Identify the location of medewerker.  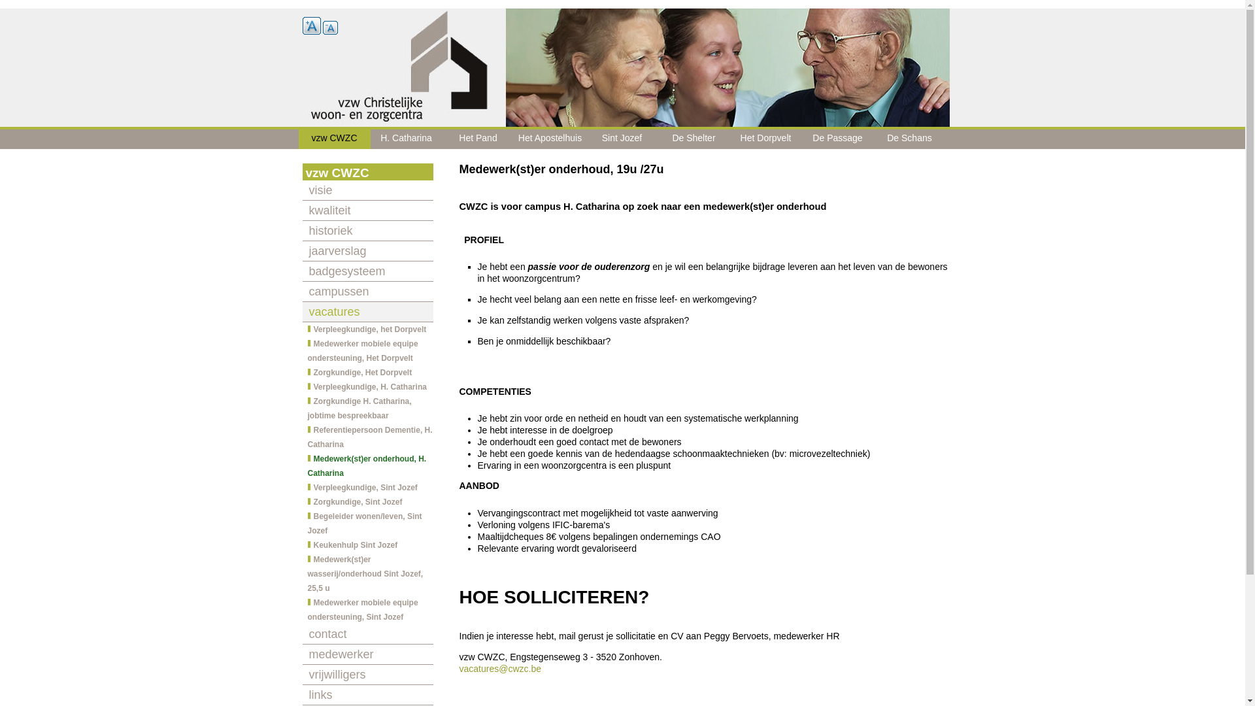
(367, 655).